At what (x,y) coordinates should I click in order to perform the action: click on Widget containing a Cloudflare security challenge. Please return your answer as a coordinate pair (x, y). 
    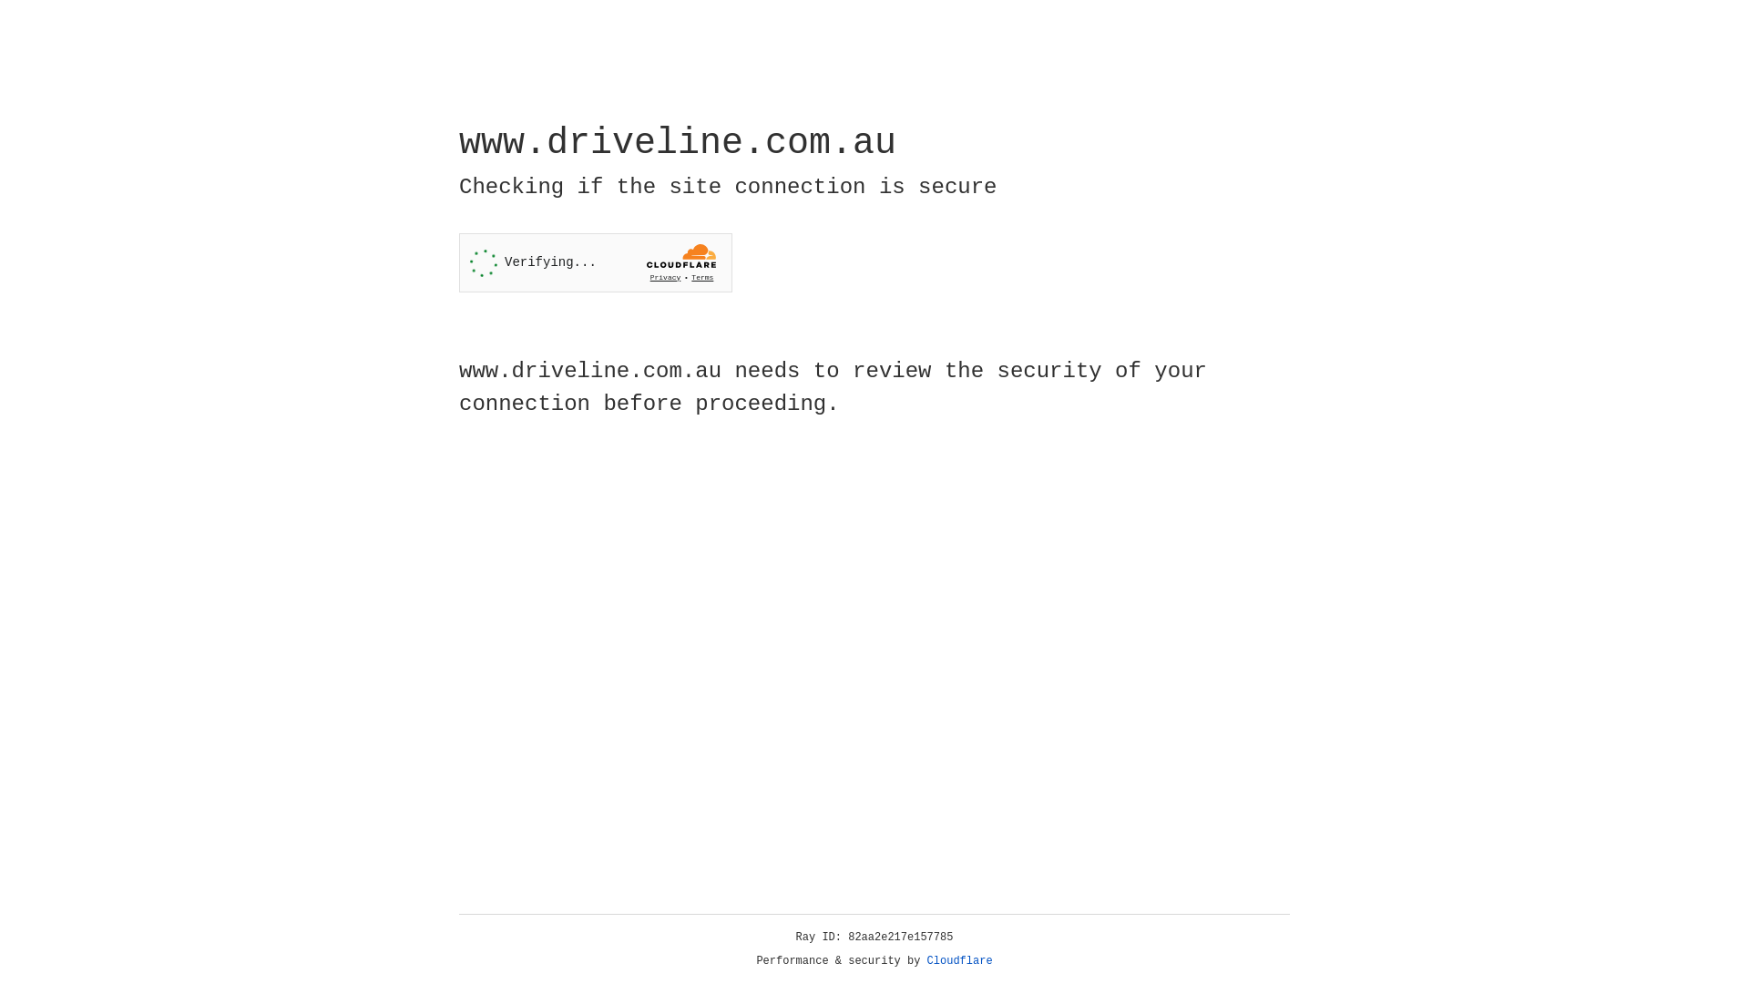
    Looking at the image, I should click on (596, 262).